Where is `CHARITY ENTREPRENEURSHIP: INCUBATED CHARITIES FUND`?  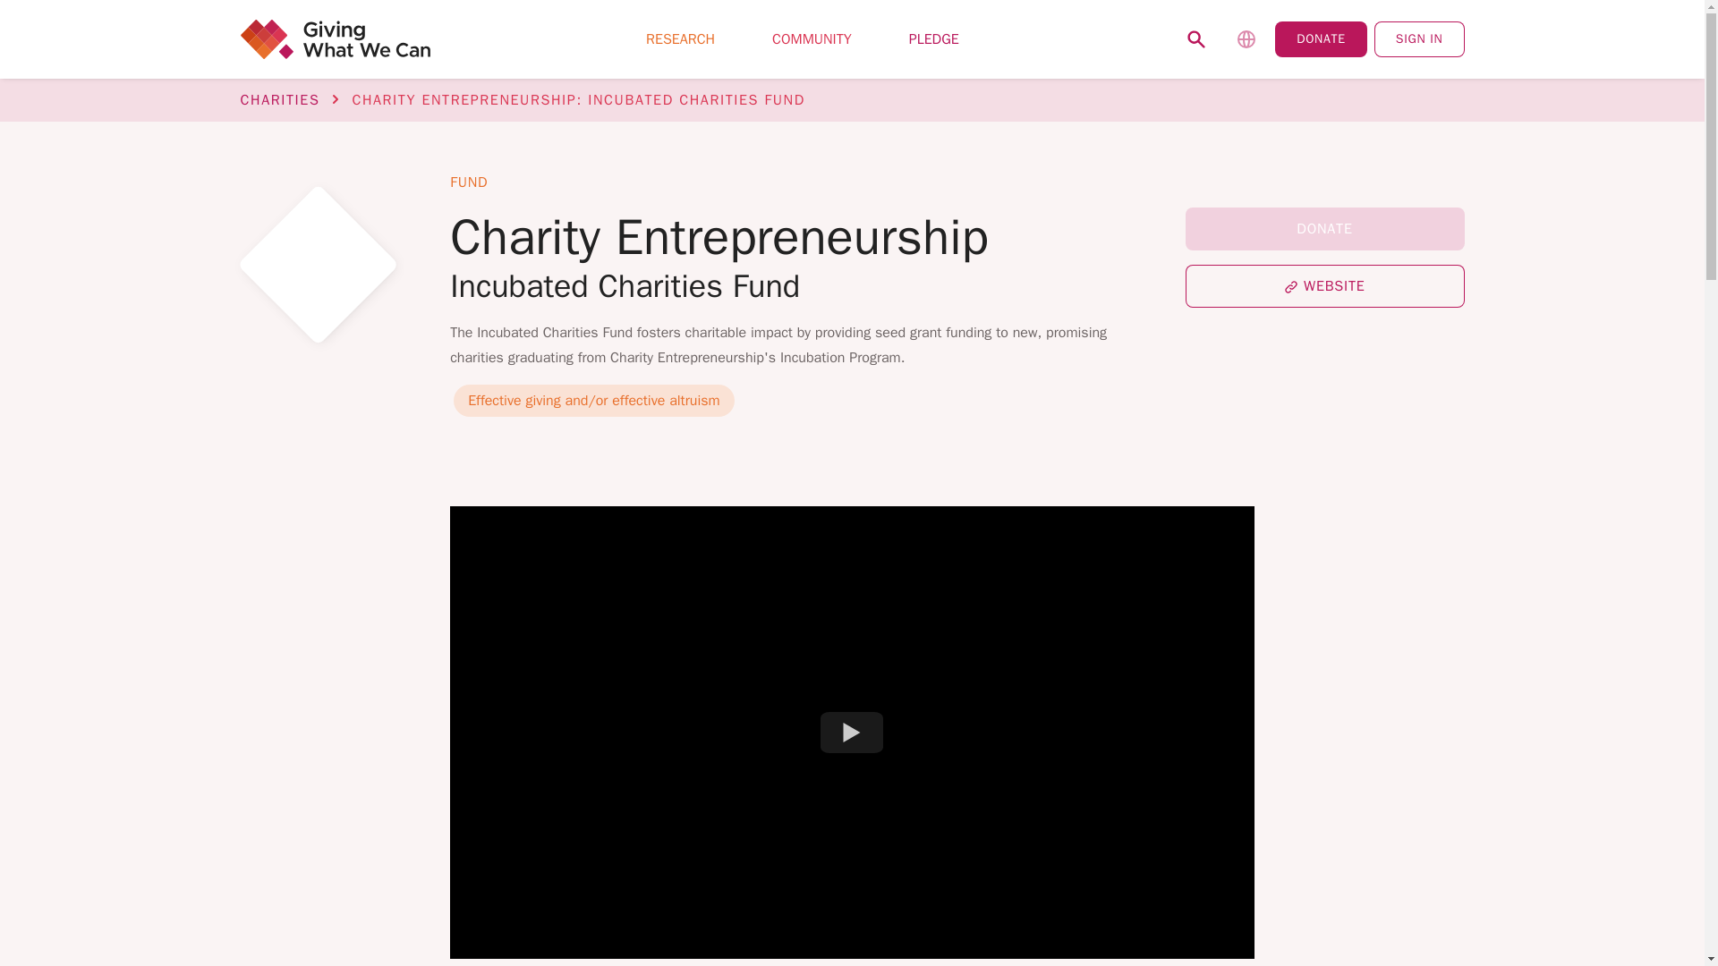 CHARITY ENTREPRENEURSHIP: INCUBATED CHARITIES FUND is located at coordinates (578, 100).